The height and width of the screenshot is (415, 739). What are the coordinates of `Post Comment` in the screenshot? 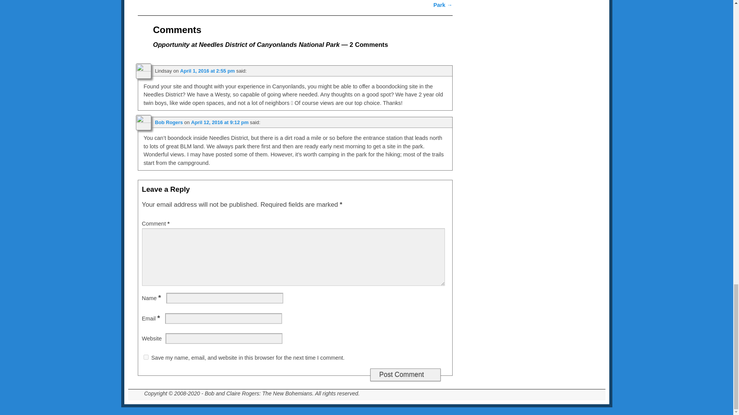 It's located at (405, 375).